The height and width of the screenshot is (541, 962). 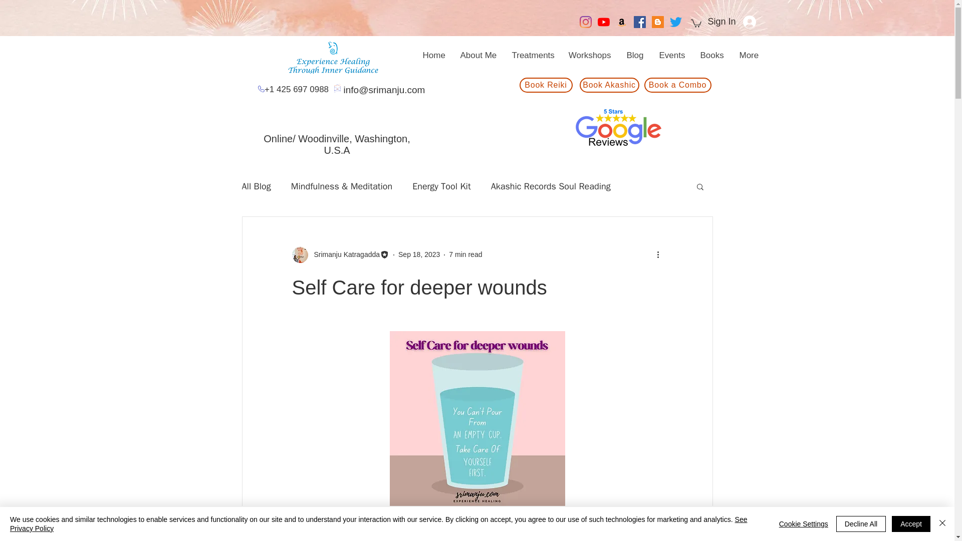 I want to click on About Me, so click(x=477, y=55).